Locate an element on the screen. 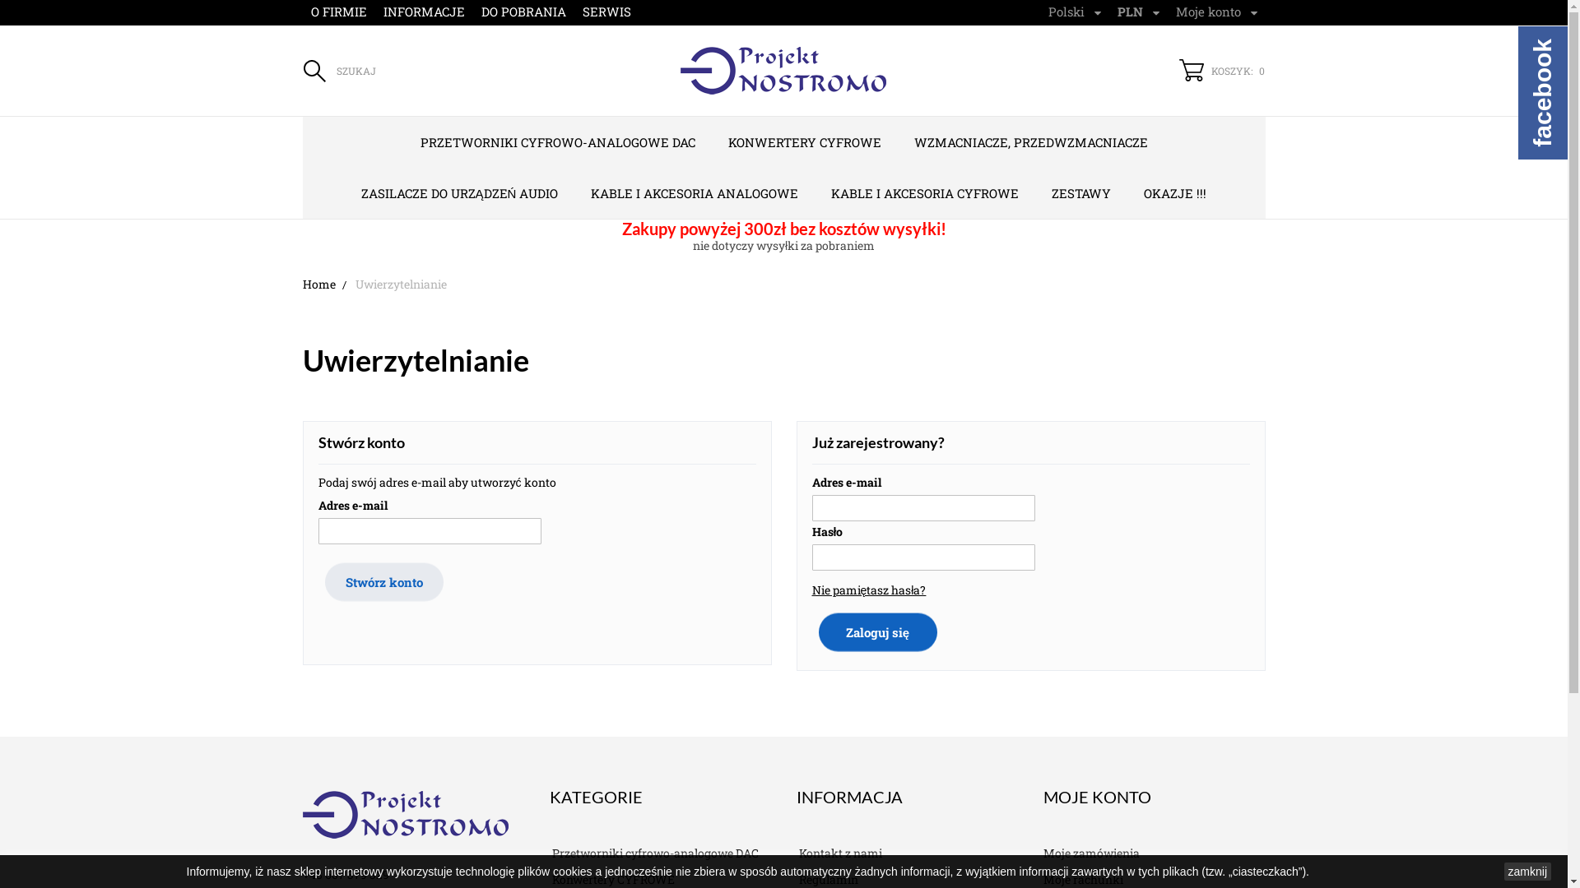  Moje rachunki is located at coordinates (1083, 880).